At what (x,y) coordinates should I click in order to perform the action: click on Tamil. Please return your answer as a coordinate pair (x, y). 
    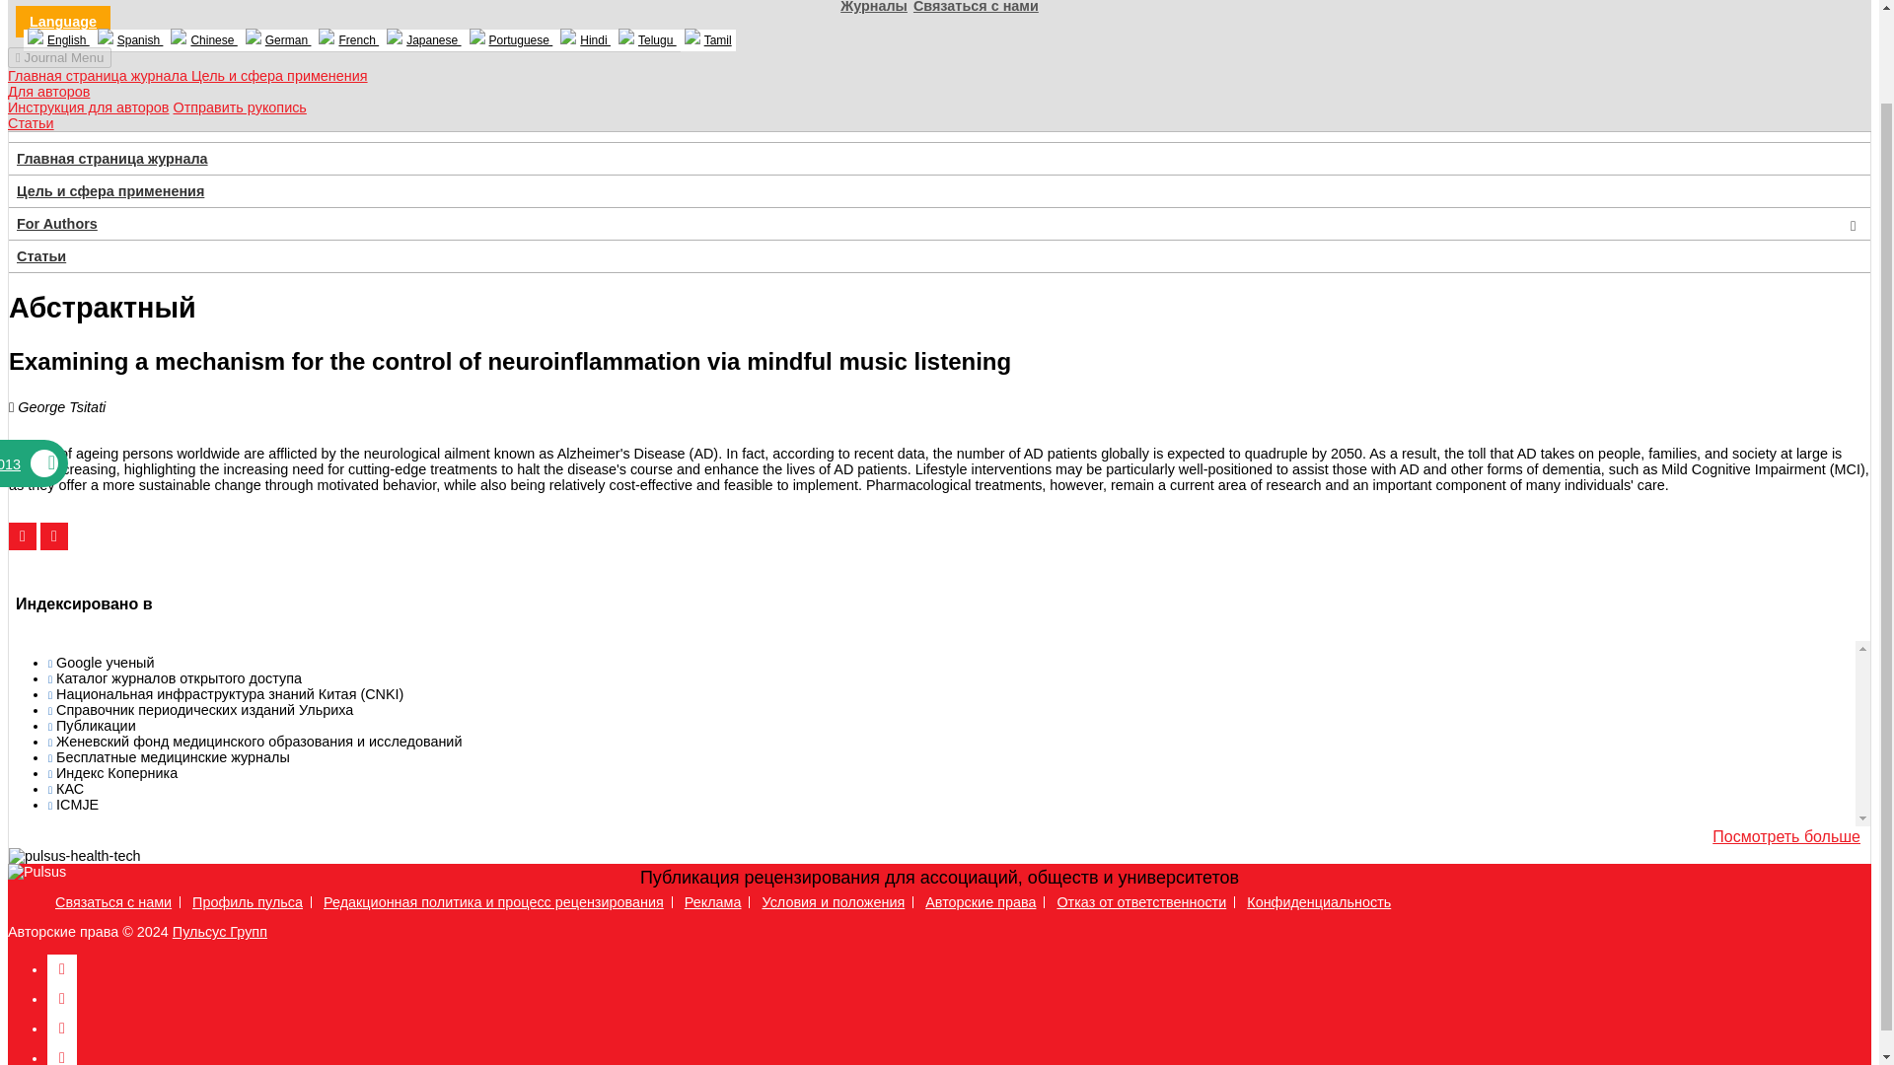
    Looking at the image, I should click on (708, 39).